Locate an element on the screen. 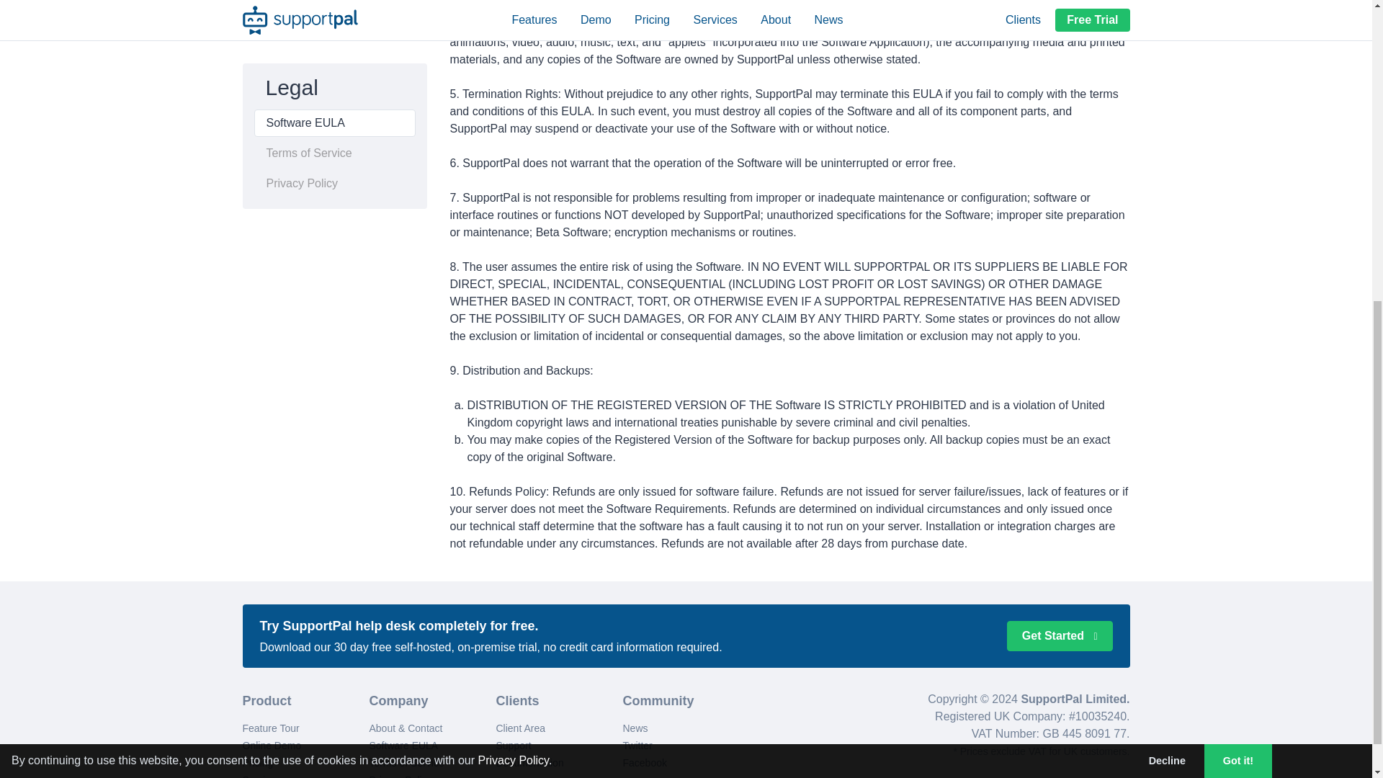 The image size is (1383, 778). Pricing is located at coordinates (257, 762).